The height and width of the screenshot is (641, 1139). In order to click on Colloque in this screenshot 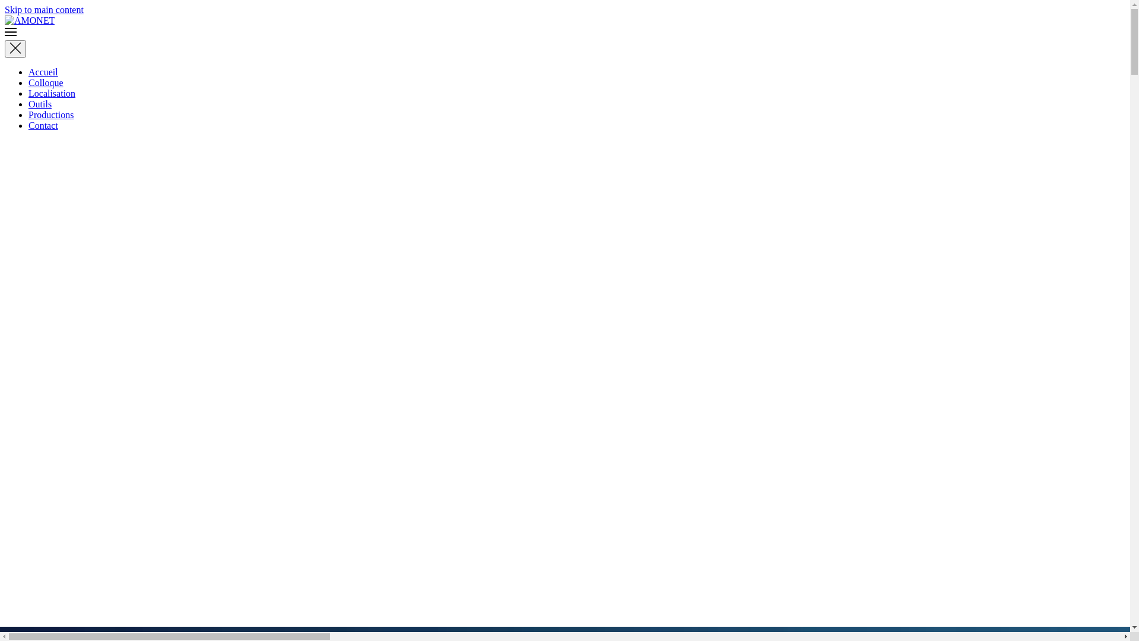, I will do `click(46, 83)`.